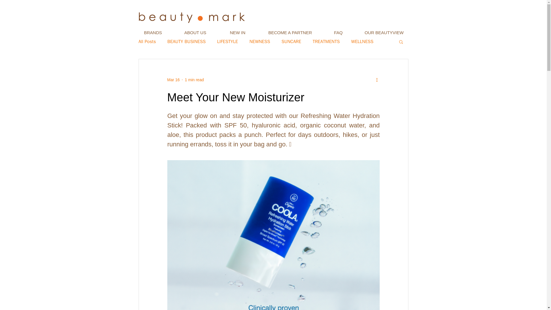 Image resolution: width=551 pixels, height=310 pixels. I want to click on BRANDS, so click(153, 32).